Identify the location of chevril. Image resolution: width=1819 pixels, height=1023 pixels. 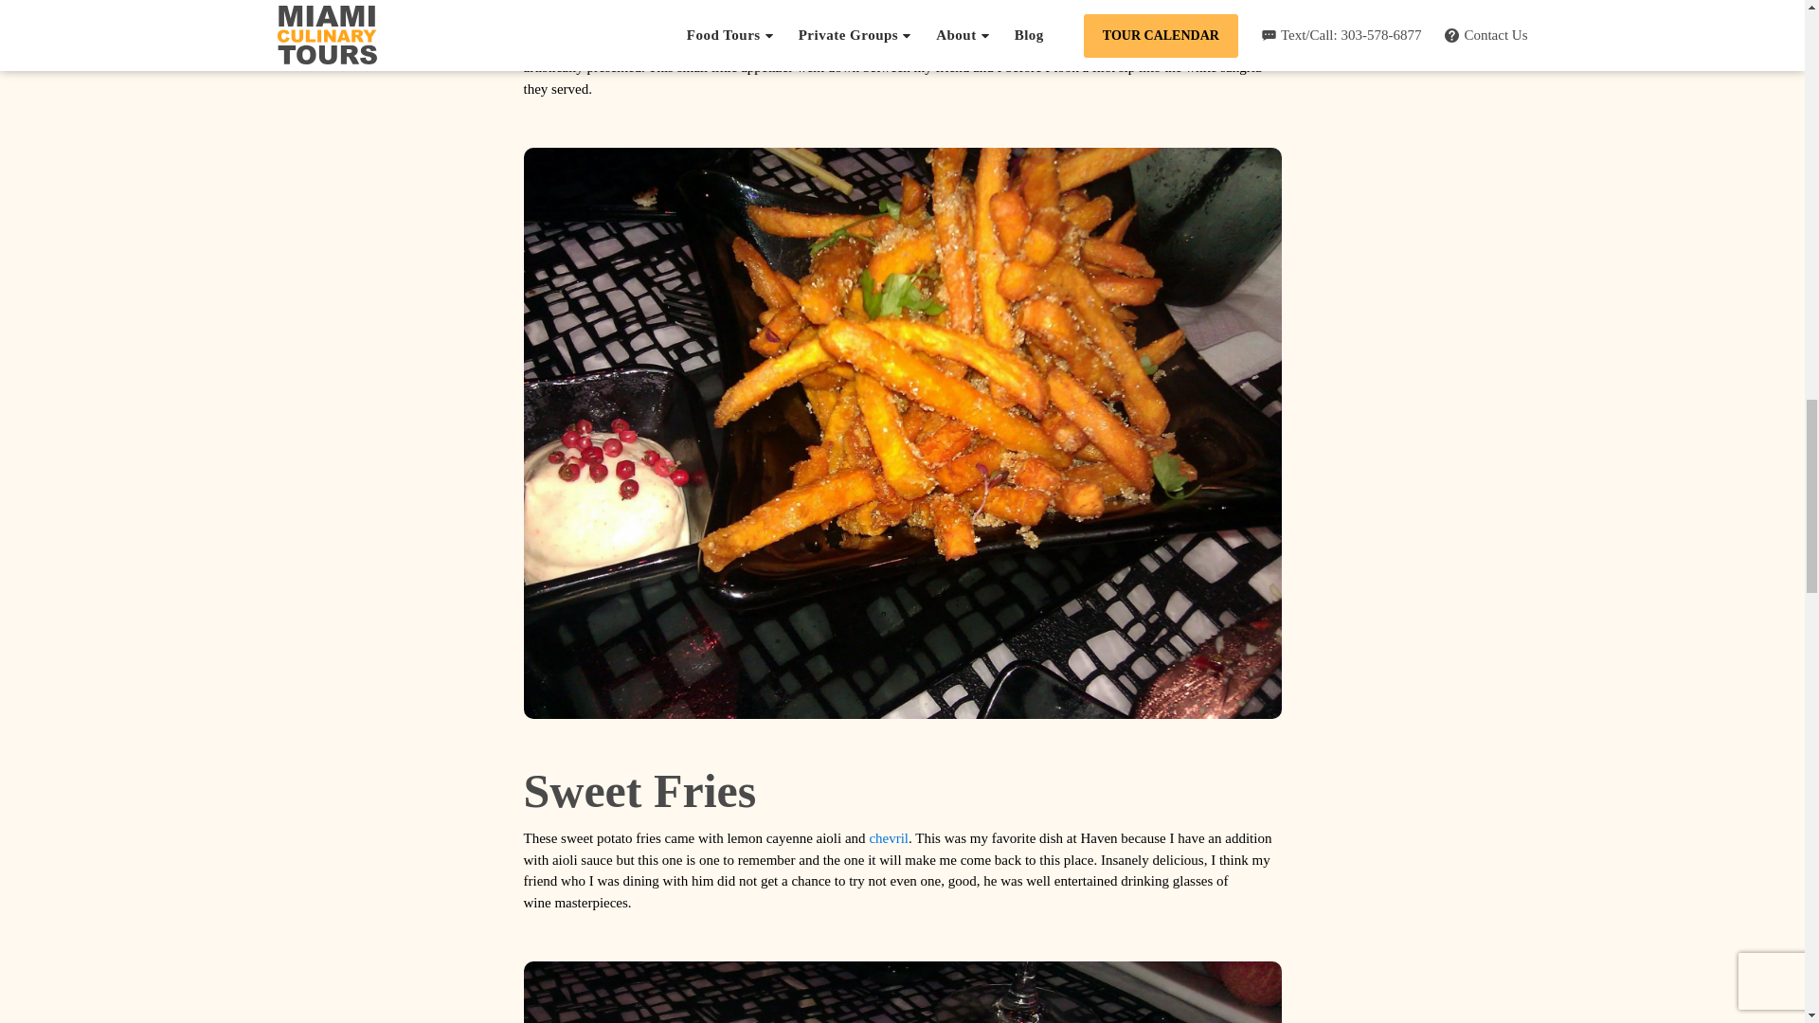
(889, 837).